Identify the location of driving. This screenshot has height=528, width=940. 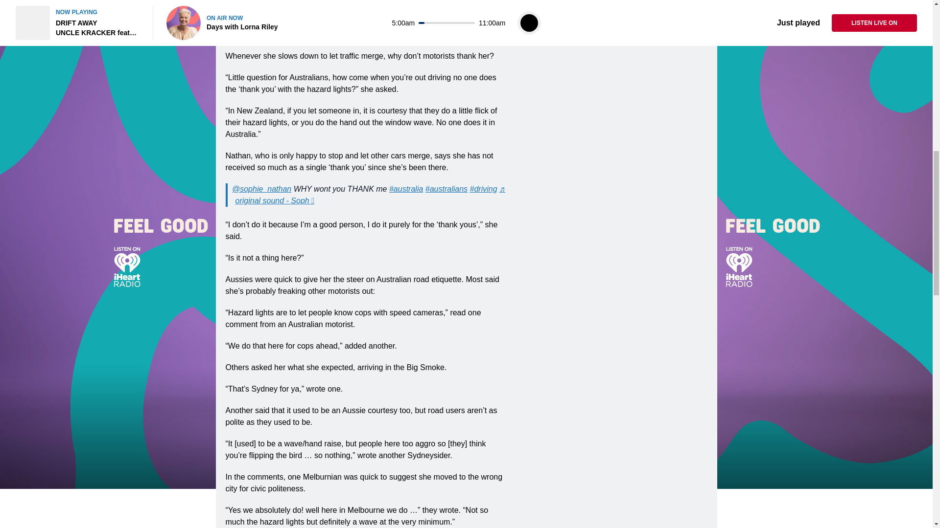
(484, 189).